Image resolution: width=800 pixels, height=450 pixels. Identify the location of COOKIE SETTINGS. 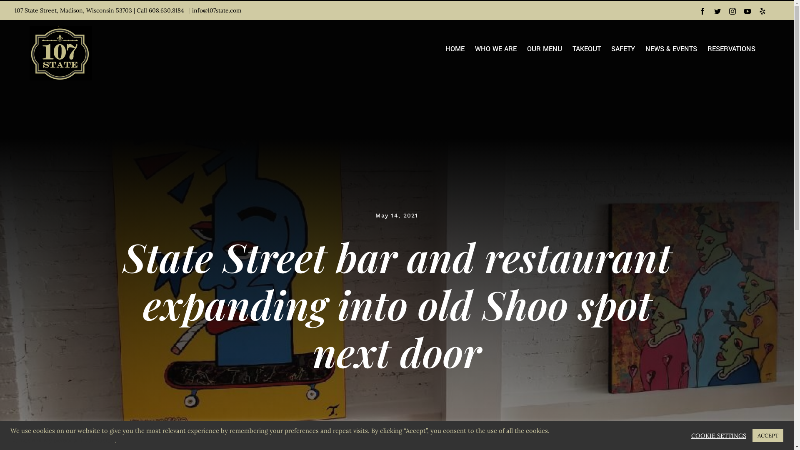
(719, 435).